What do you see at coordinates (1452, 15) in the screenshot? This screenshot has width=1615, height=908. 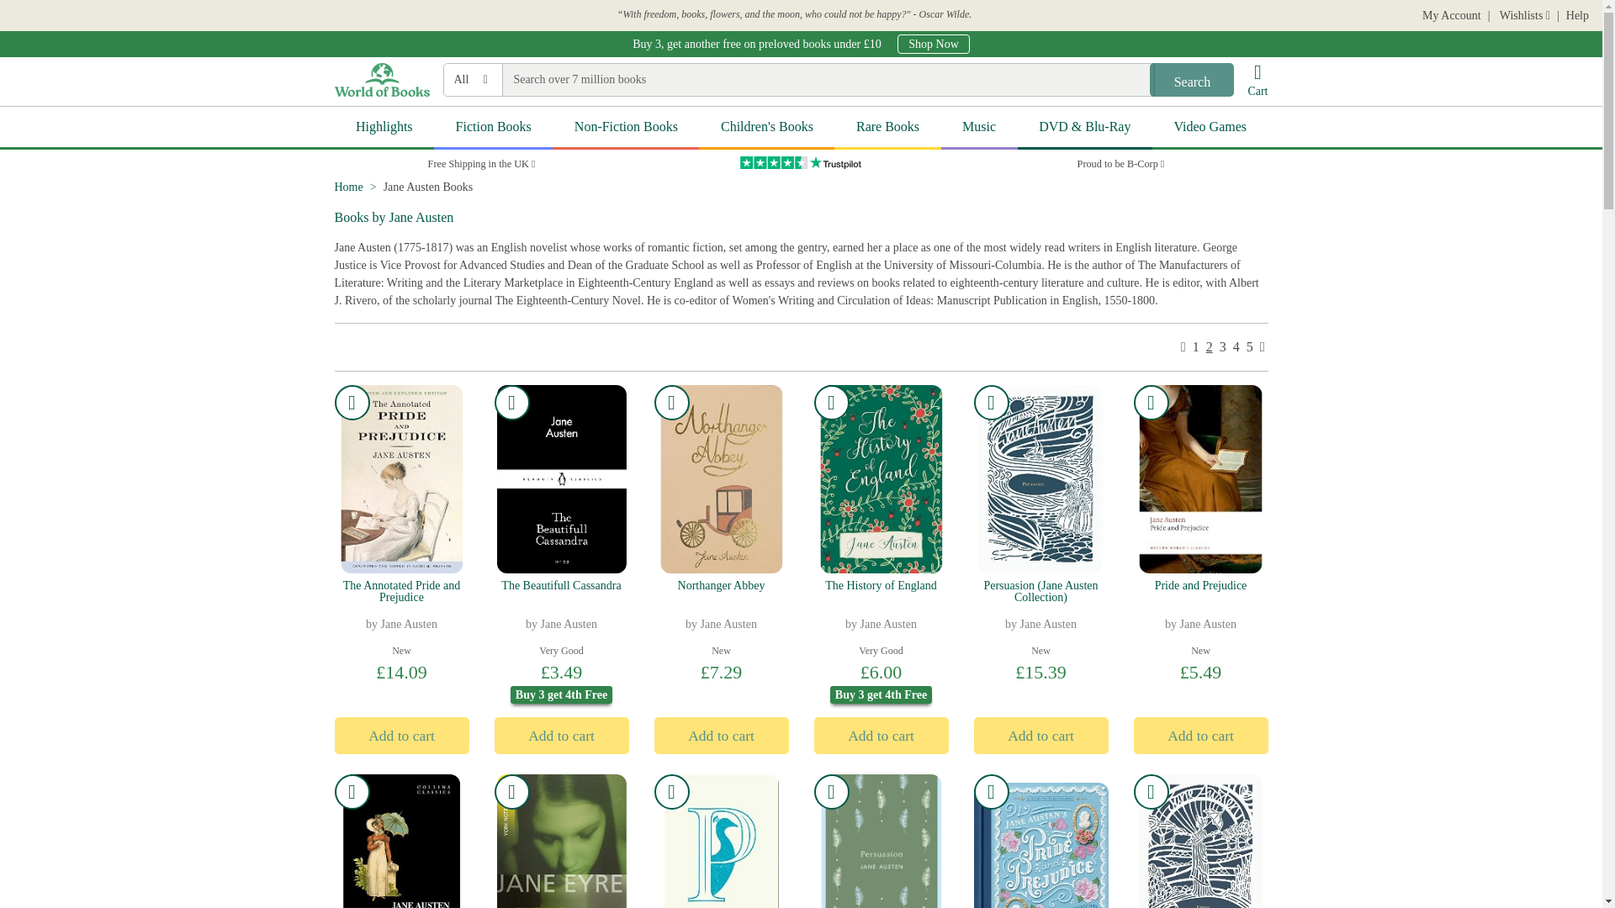 I see `Home` at bounding box center [1452, 15].